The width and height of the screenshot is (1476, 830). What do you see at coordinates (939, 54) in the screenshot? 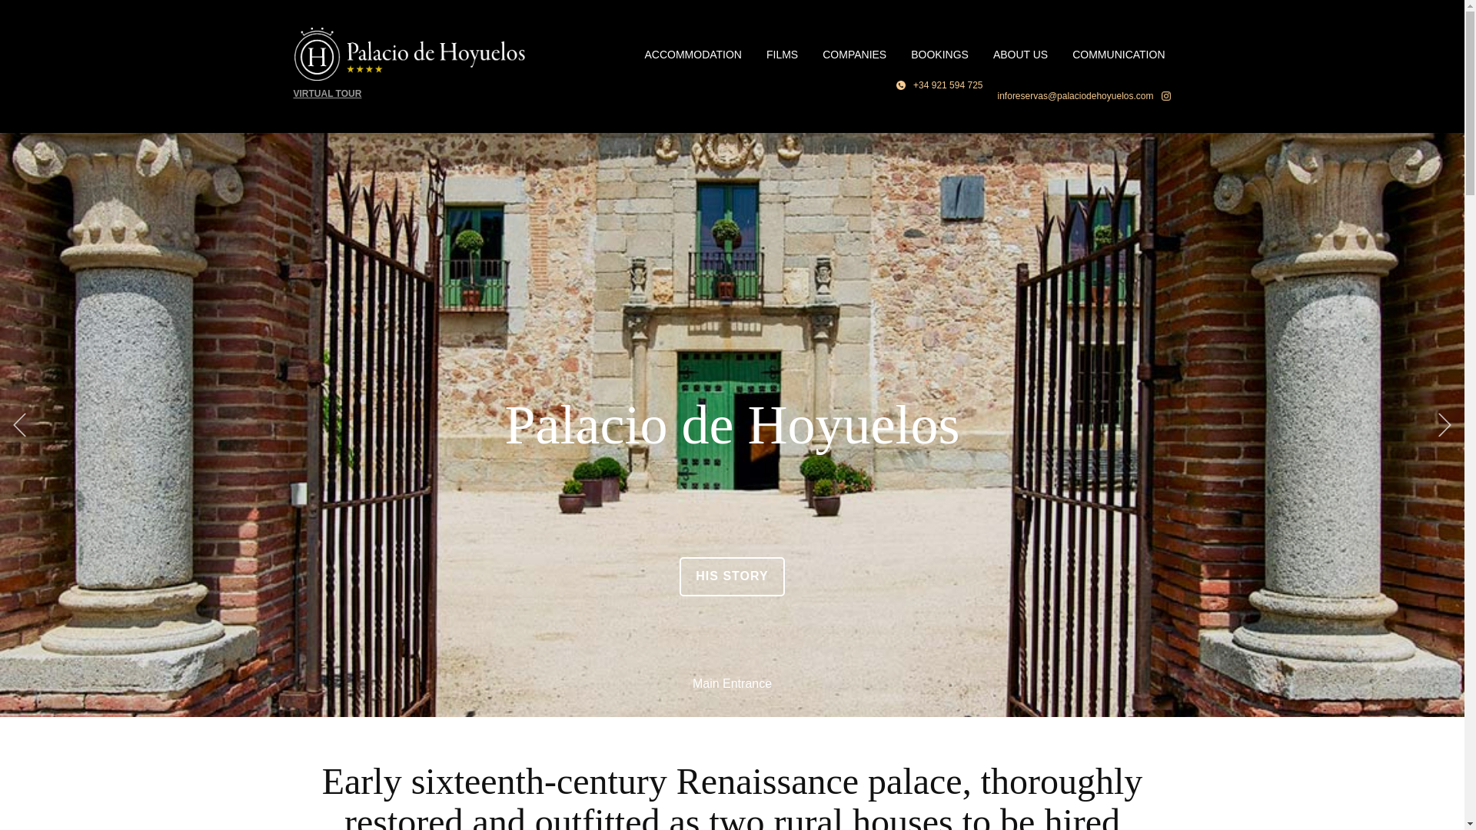
I see `BOOKINGS` at bounding box center [939, 54].